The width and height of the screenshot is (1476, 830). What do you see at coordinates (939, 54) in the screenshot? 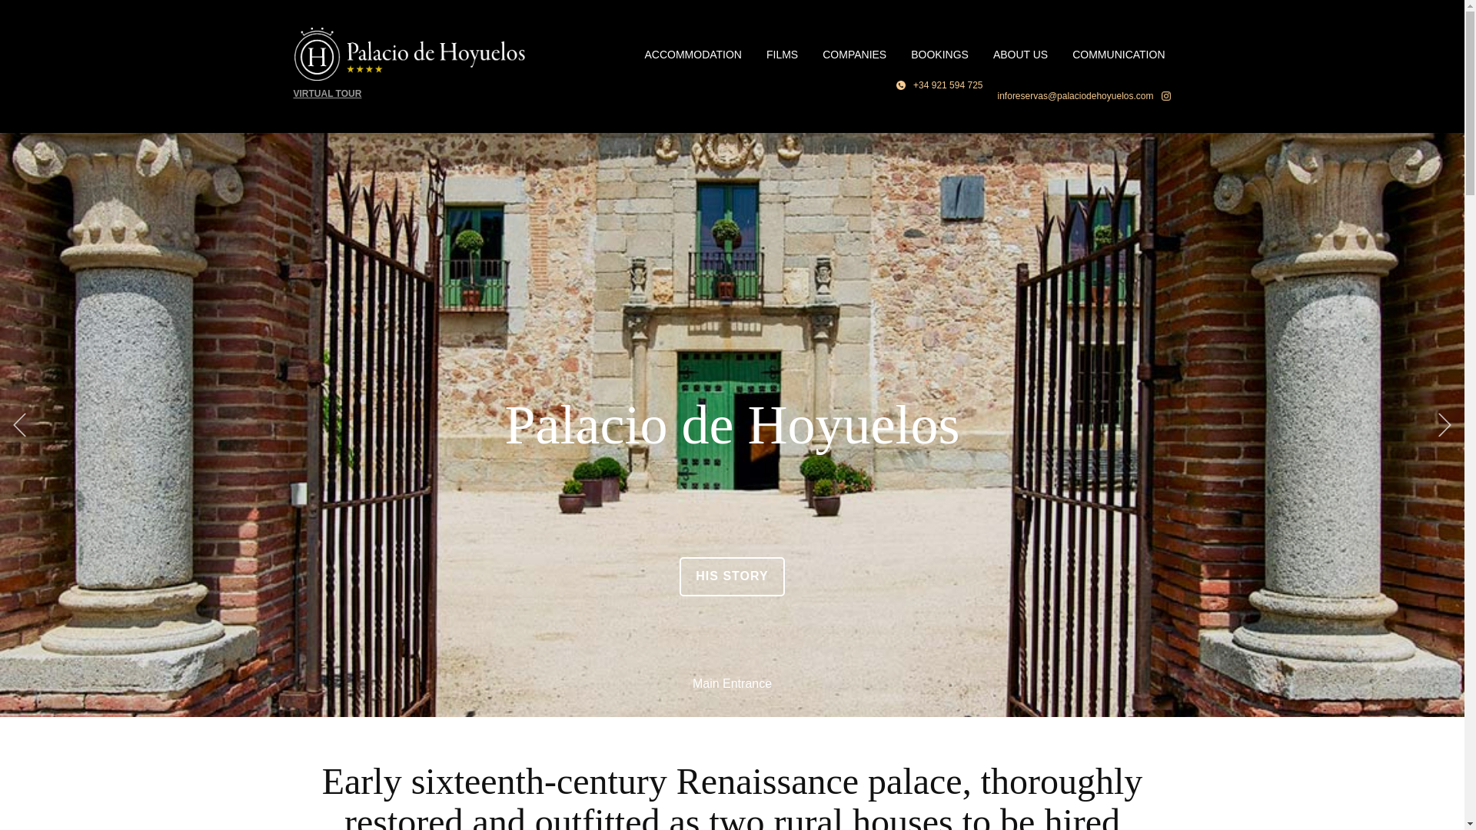
I see `BOOKINGS` at bounding box center [939, 54].